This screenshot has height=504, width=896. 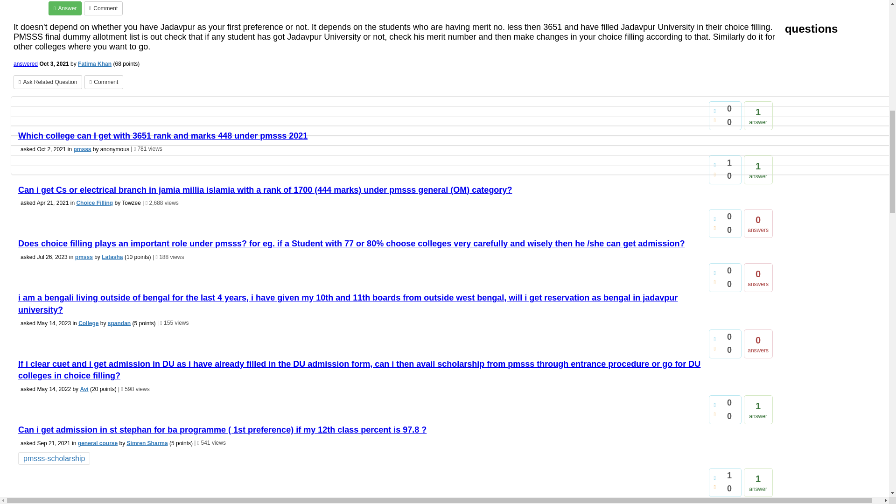 I want to click on Answer this question, so click(x=64, y=8).